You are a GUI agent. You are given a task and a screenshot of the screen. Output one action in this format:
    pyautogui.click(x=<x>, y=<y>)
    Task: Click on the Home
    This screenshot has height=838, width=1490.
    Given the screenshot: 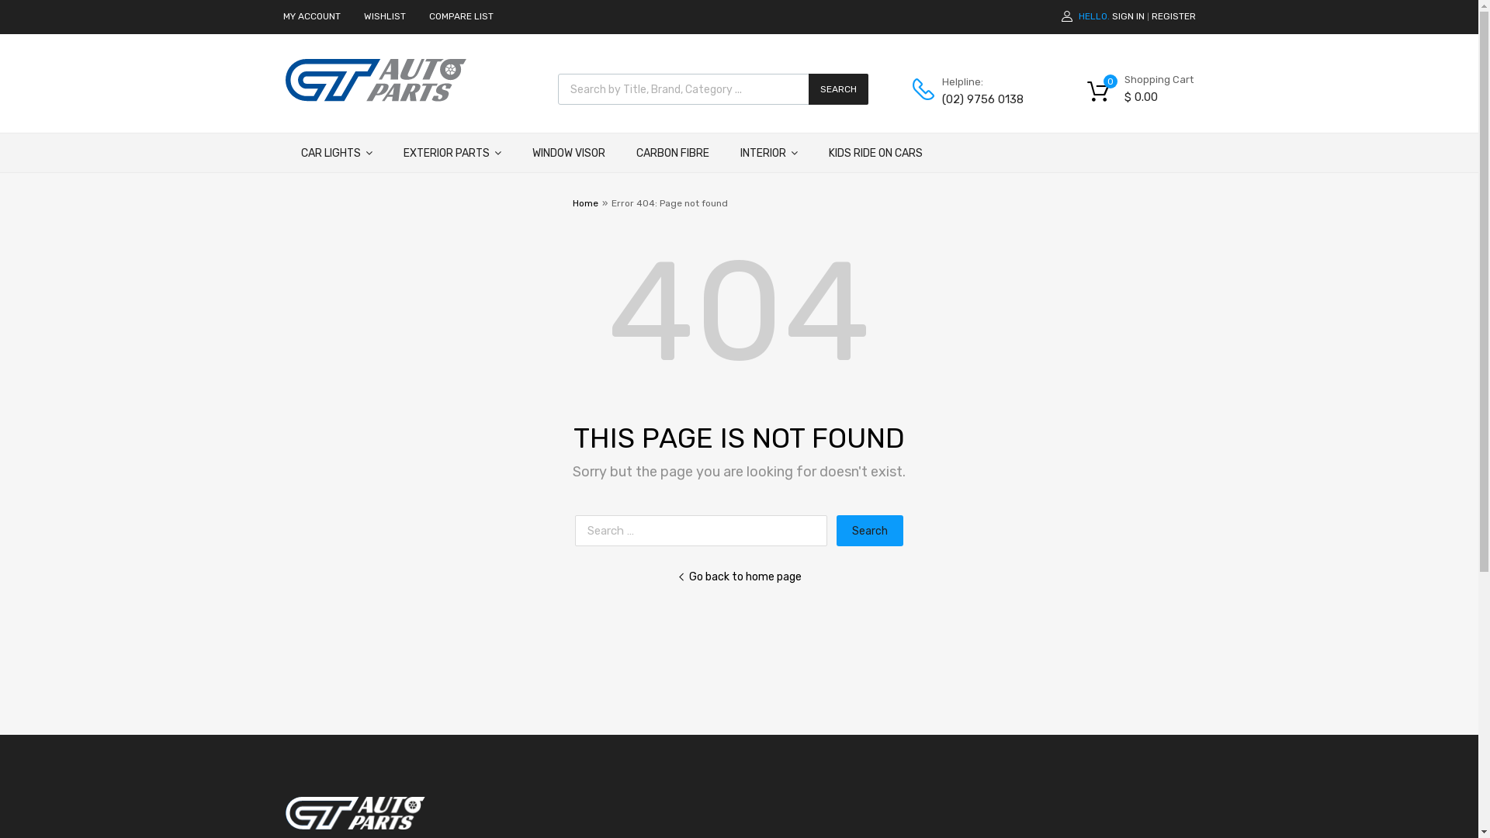 What is the action you would take?
    pyautogui.click(x=585, y=203)
    